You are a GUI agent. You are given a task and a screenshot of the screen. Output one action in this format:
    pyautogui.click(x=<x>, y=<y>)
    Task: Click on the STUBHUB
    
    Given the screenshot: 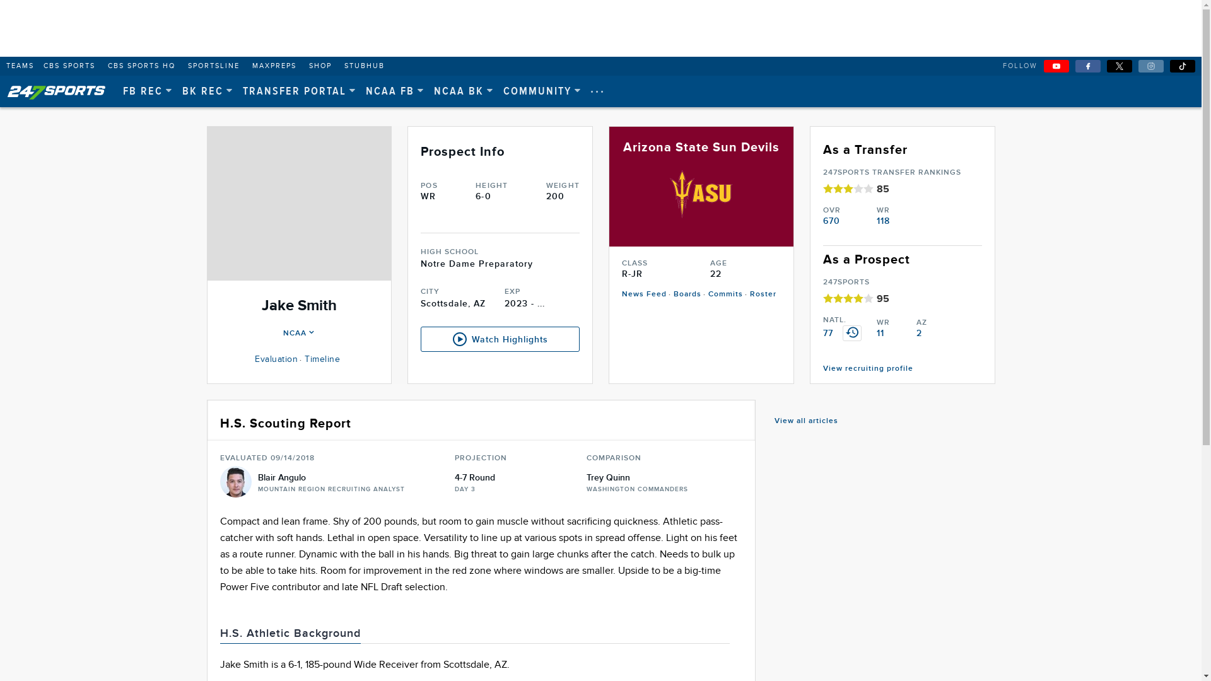 What is the action you would take?
    pyautogui.click(x=365, y=66)
    